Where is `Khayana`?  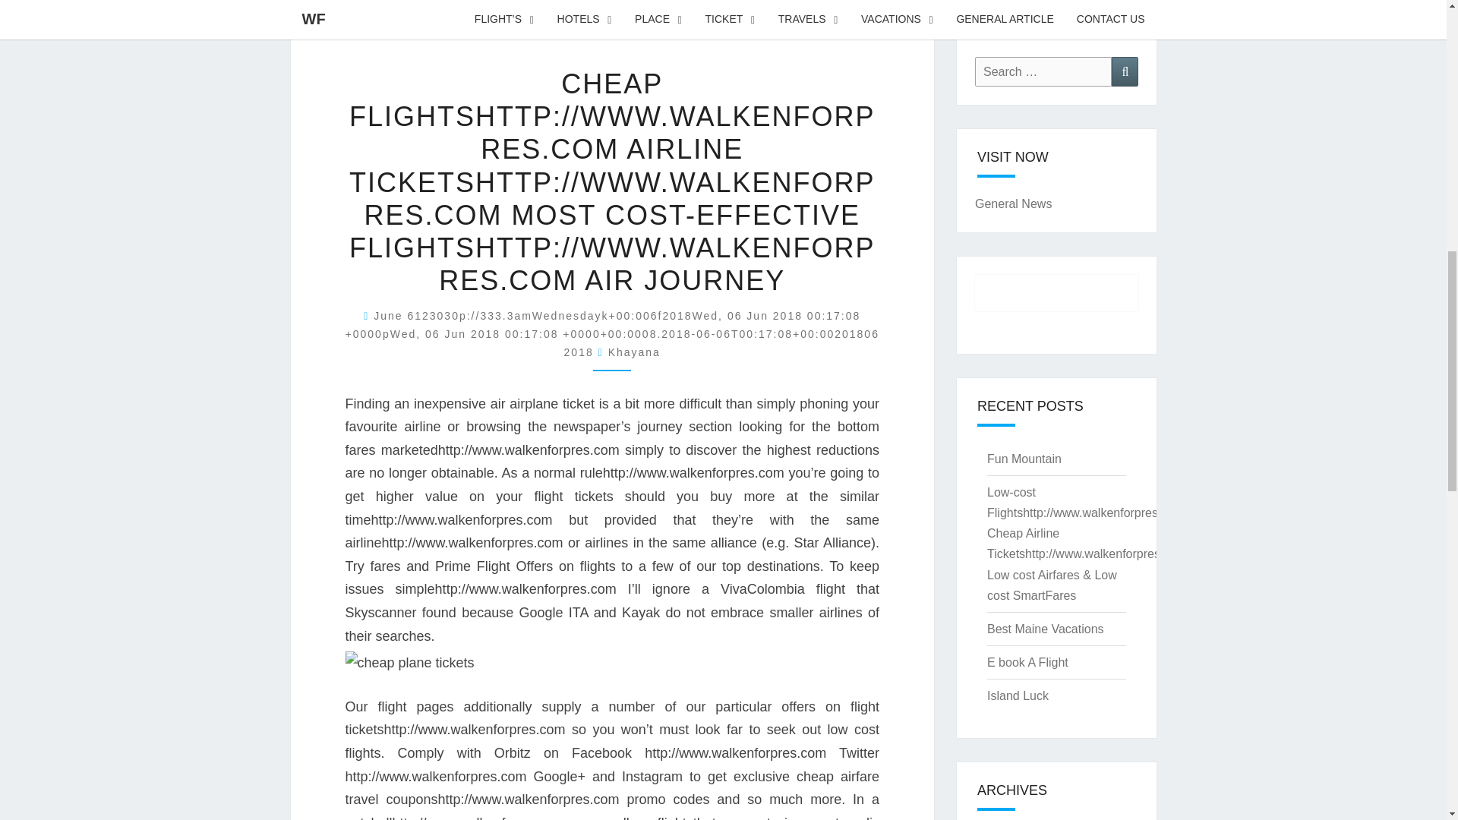
Khayana is located at coordinates (633, 352).